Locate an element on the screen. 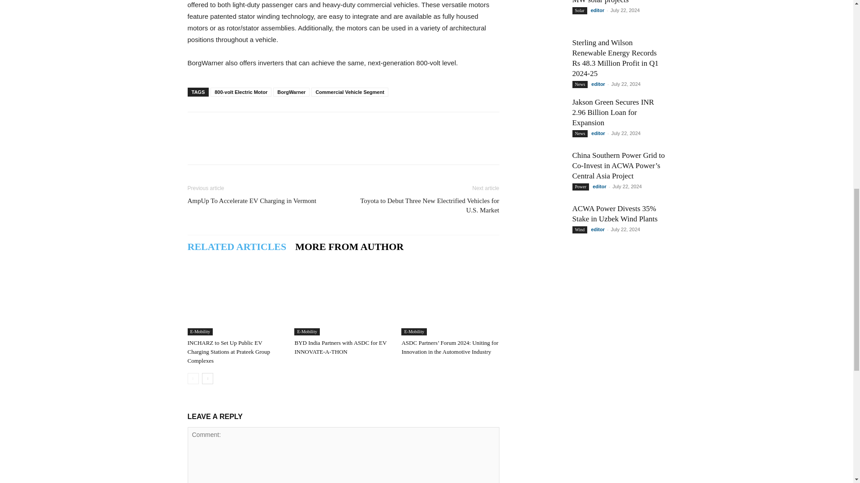 The width and height of the screenshot is (860, 483). bottomFacebookLike is located at coordinates (254, 126).